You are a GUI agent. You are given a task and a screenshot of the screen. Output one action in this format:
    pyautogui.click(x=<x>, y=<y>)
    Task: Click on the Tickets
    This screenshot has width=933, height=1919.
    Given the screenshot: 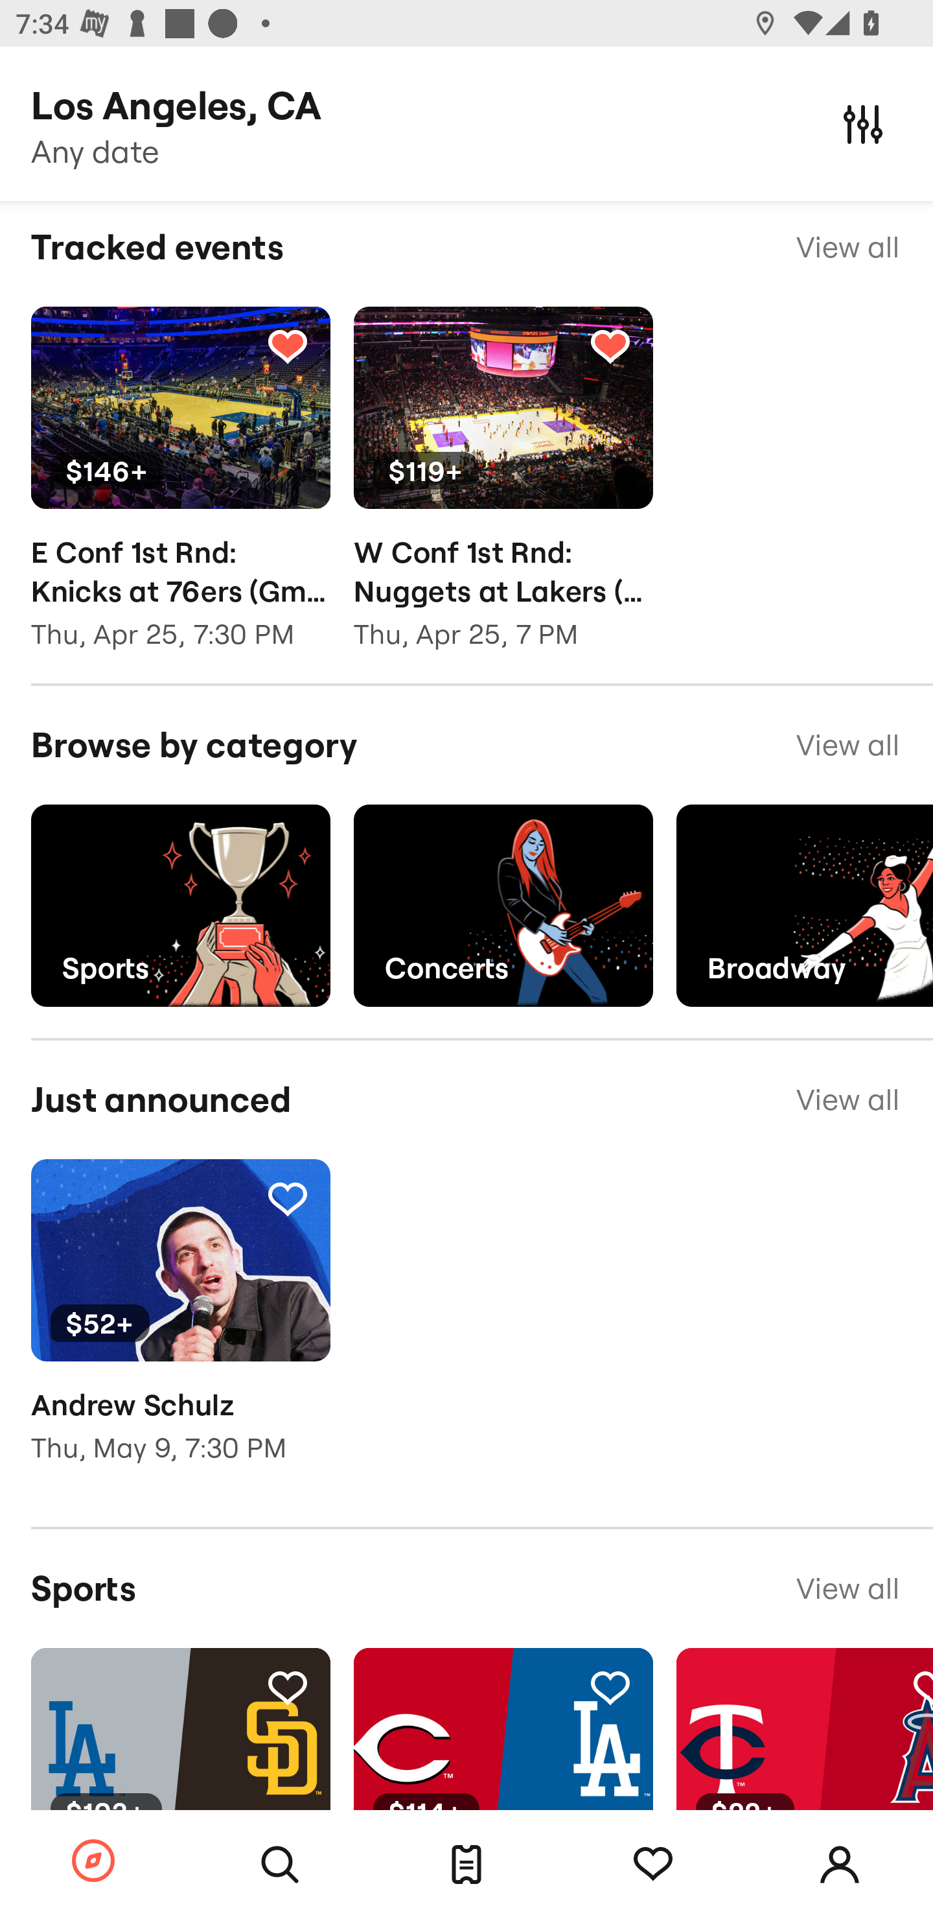 What is the action you would take?
    pyautogui.click(x=466, y=1865)
    